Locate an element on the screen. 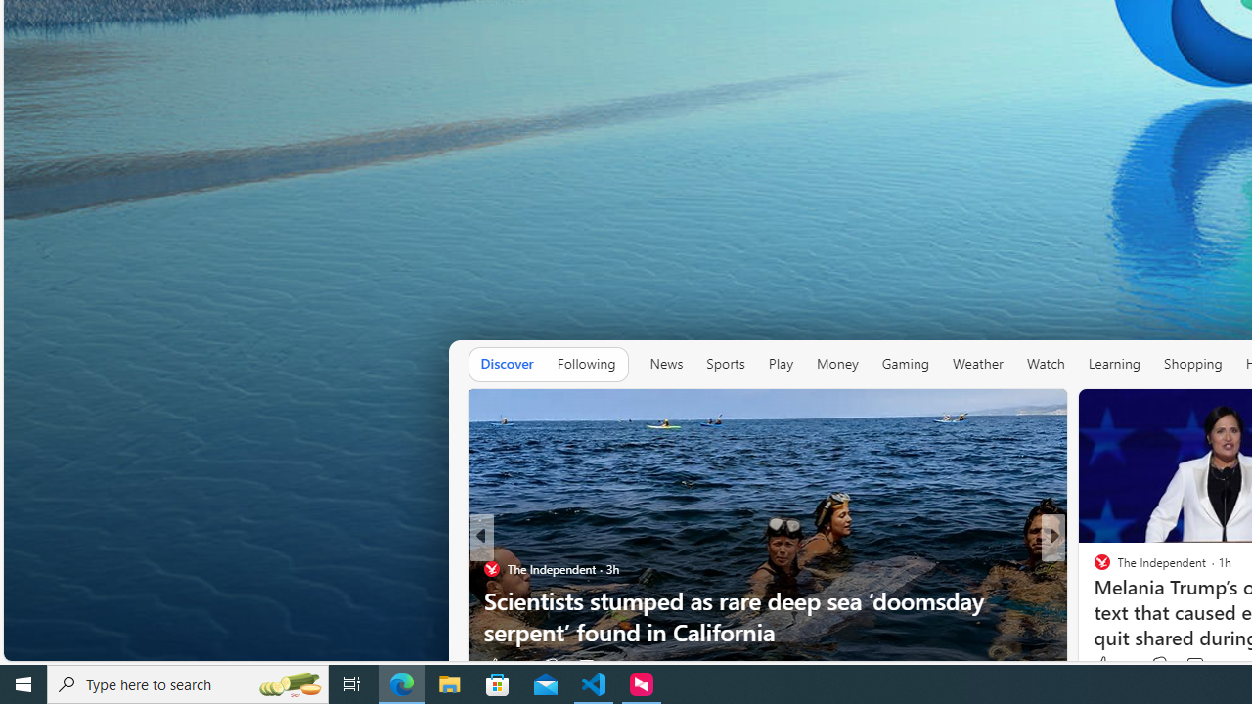 The height and width of the screenshot is (704, 1252). View comments 8 Comment is located at coordinates (1193, 666).